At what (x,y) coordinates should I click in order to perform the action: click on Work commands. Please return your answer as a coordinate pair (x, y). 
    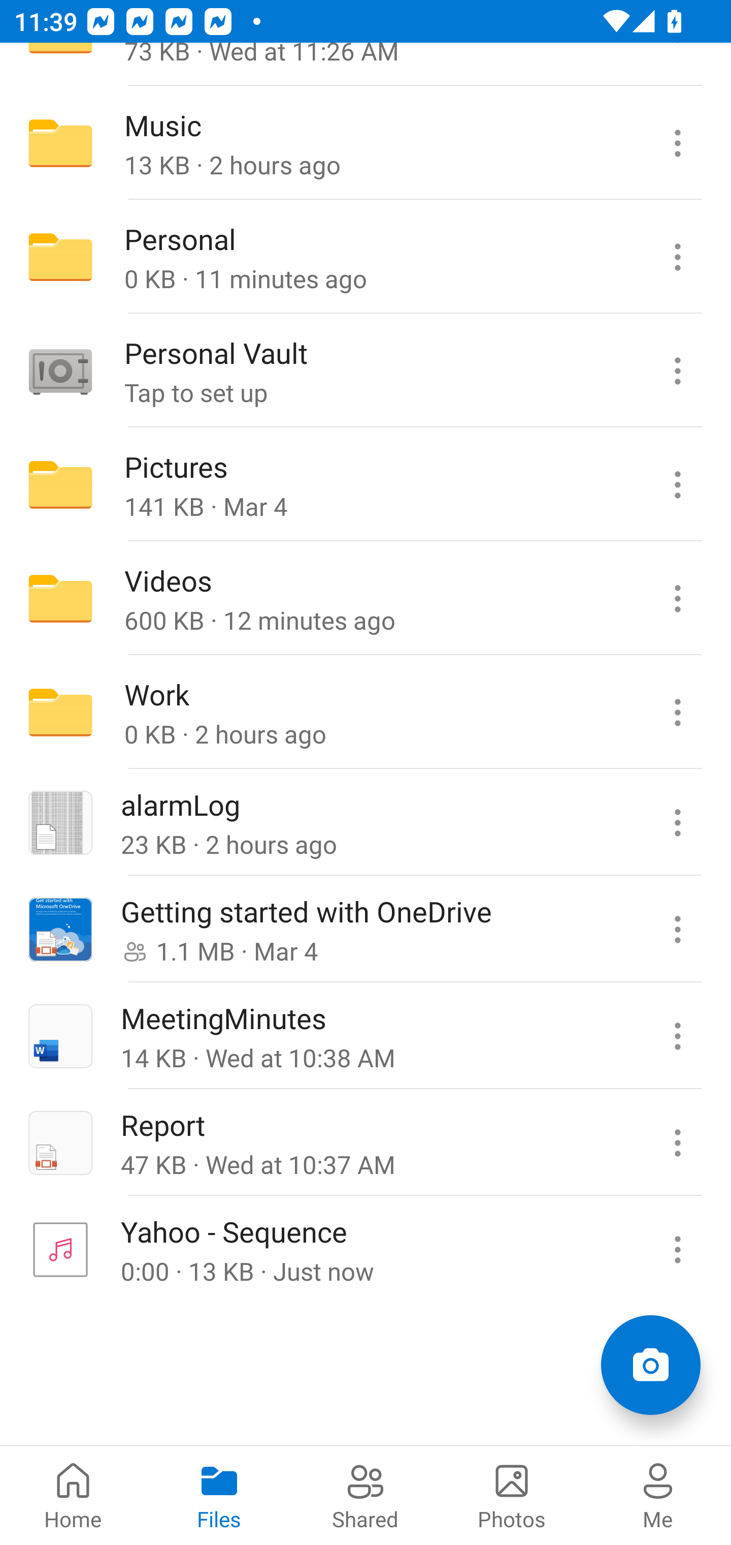
    Looking at the image, I should click on (677, 712).